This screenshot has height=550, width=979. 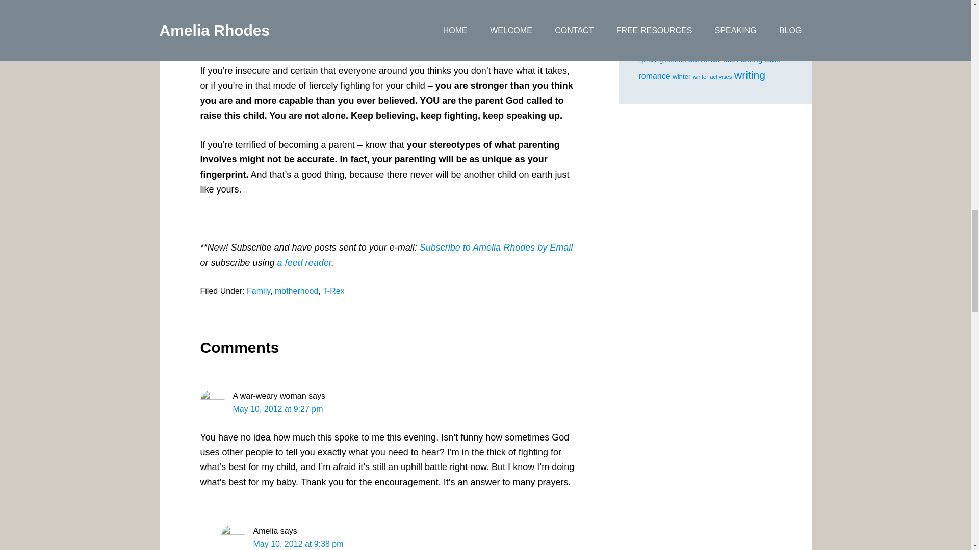 What do you see at coordinates (304, 263) in the screenshot?
I see `a feed reader` at bounding box center [304, 263].